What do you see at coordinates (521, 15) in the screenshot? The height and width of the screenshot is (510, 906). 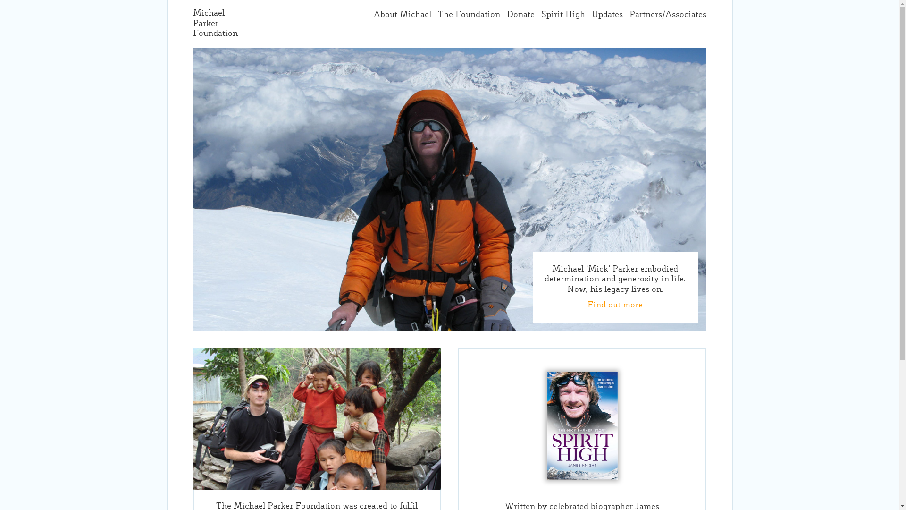 I see `Donate` at bounding box center [521, 15].